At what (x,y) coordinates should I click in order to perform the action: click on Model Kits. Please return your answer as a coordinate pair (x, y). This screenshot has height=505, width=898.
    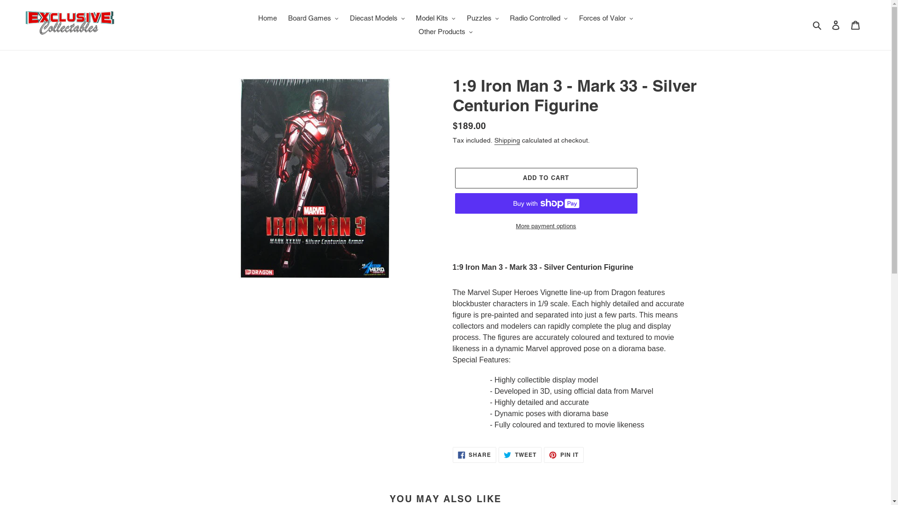
    Looking at the image, I should click on (435, 19).